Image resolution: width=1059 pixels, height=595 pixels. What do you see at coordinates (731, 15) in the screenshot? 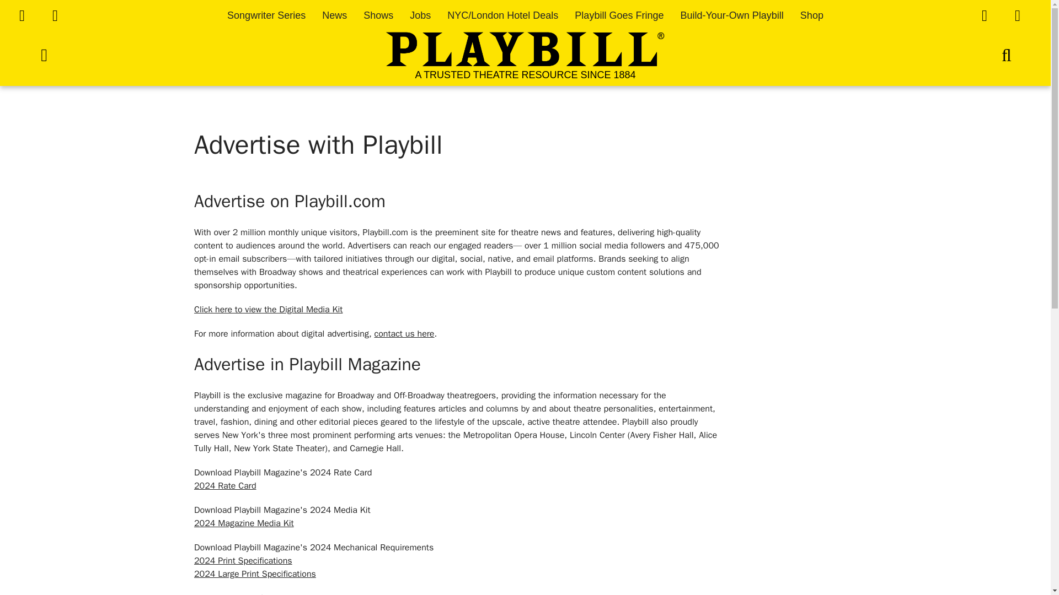
I see `Build-Your-Own Playbill` at bounding box center [731, 15].